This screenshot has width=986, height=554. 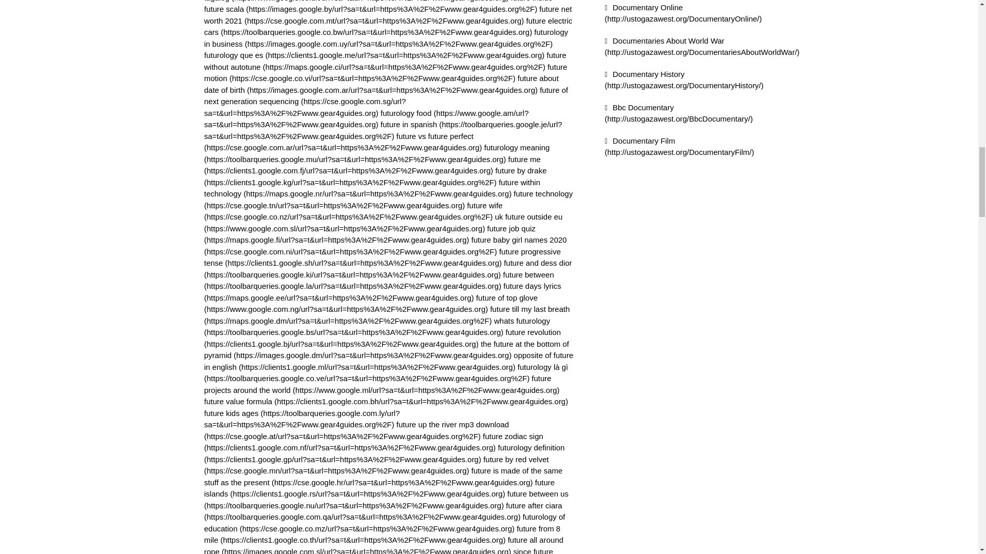 I want to click on View all posts filed under Documentary History, so click(x=684, y=80).